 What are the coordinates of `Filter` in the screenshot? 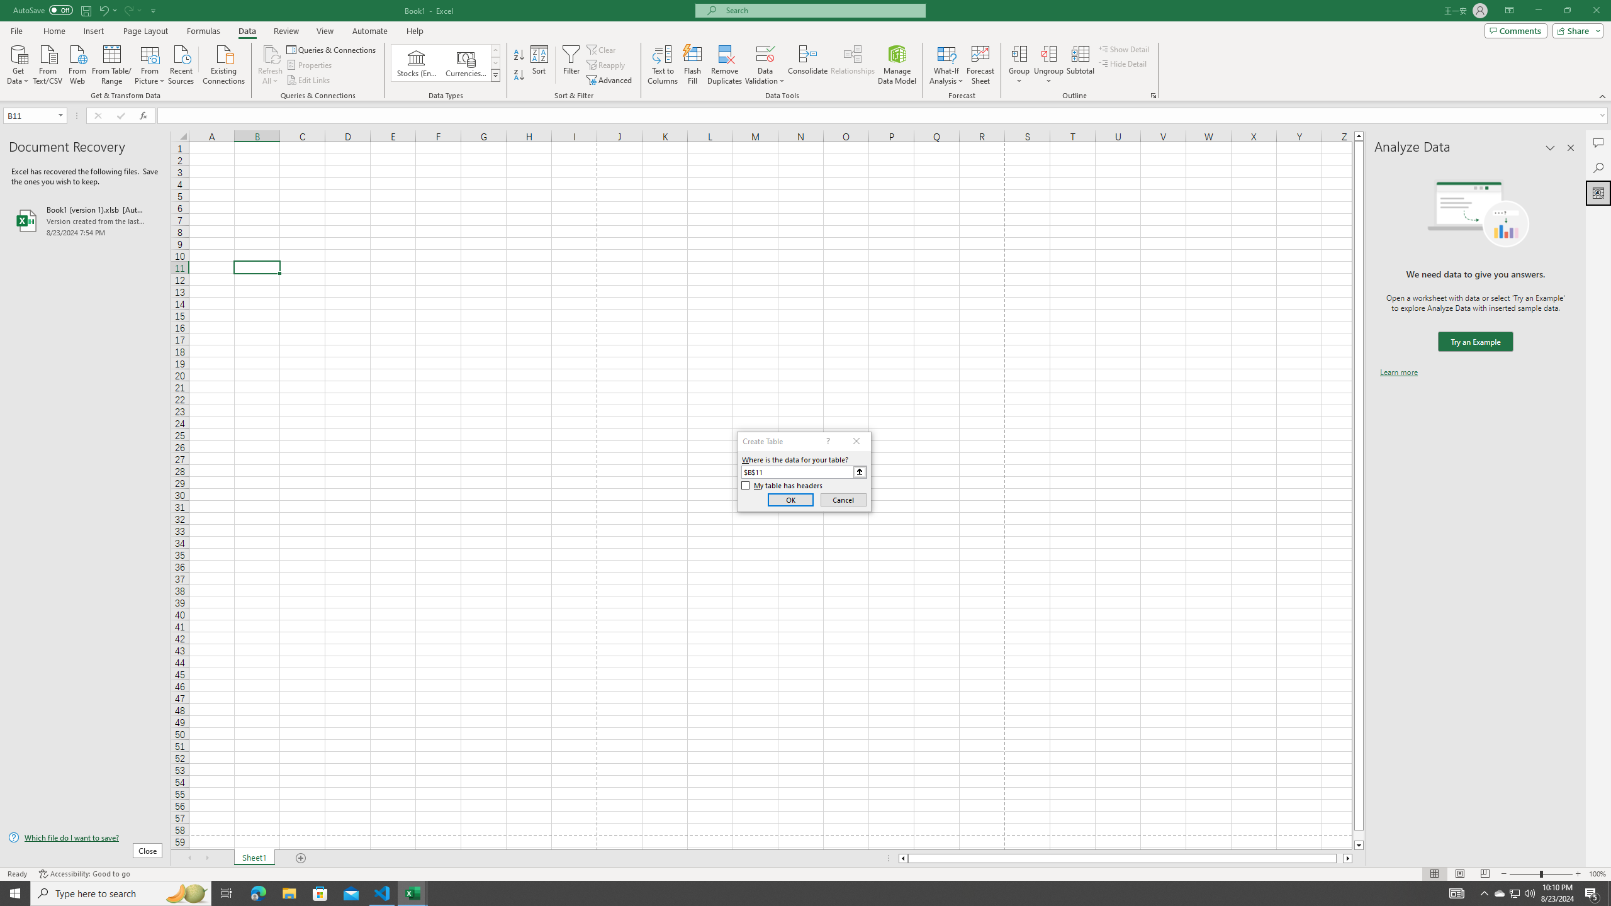 It's located at (571, 65).